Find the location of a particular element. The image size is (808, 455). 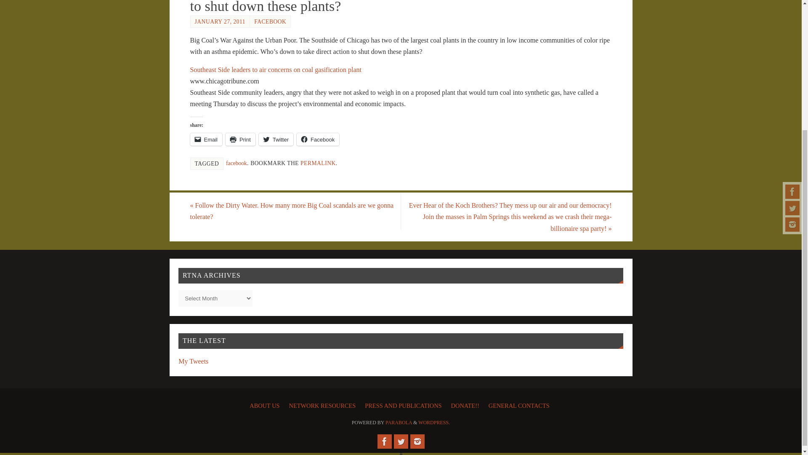

Click to share on Facebook is located at coordinates (318, 139).